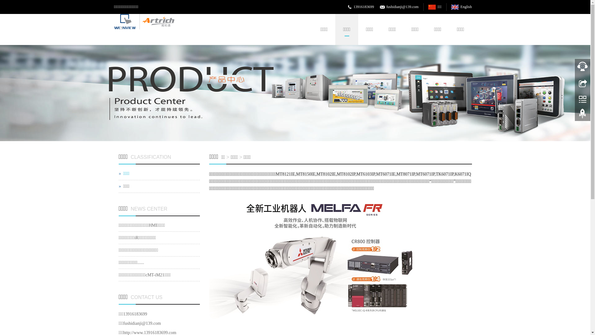 The image size is (595, 335). What do you see at coordinates (295, 93) in the screenshot?
I see `2` at bounding box center [295, 93].